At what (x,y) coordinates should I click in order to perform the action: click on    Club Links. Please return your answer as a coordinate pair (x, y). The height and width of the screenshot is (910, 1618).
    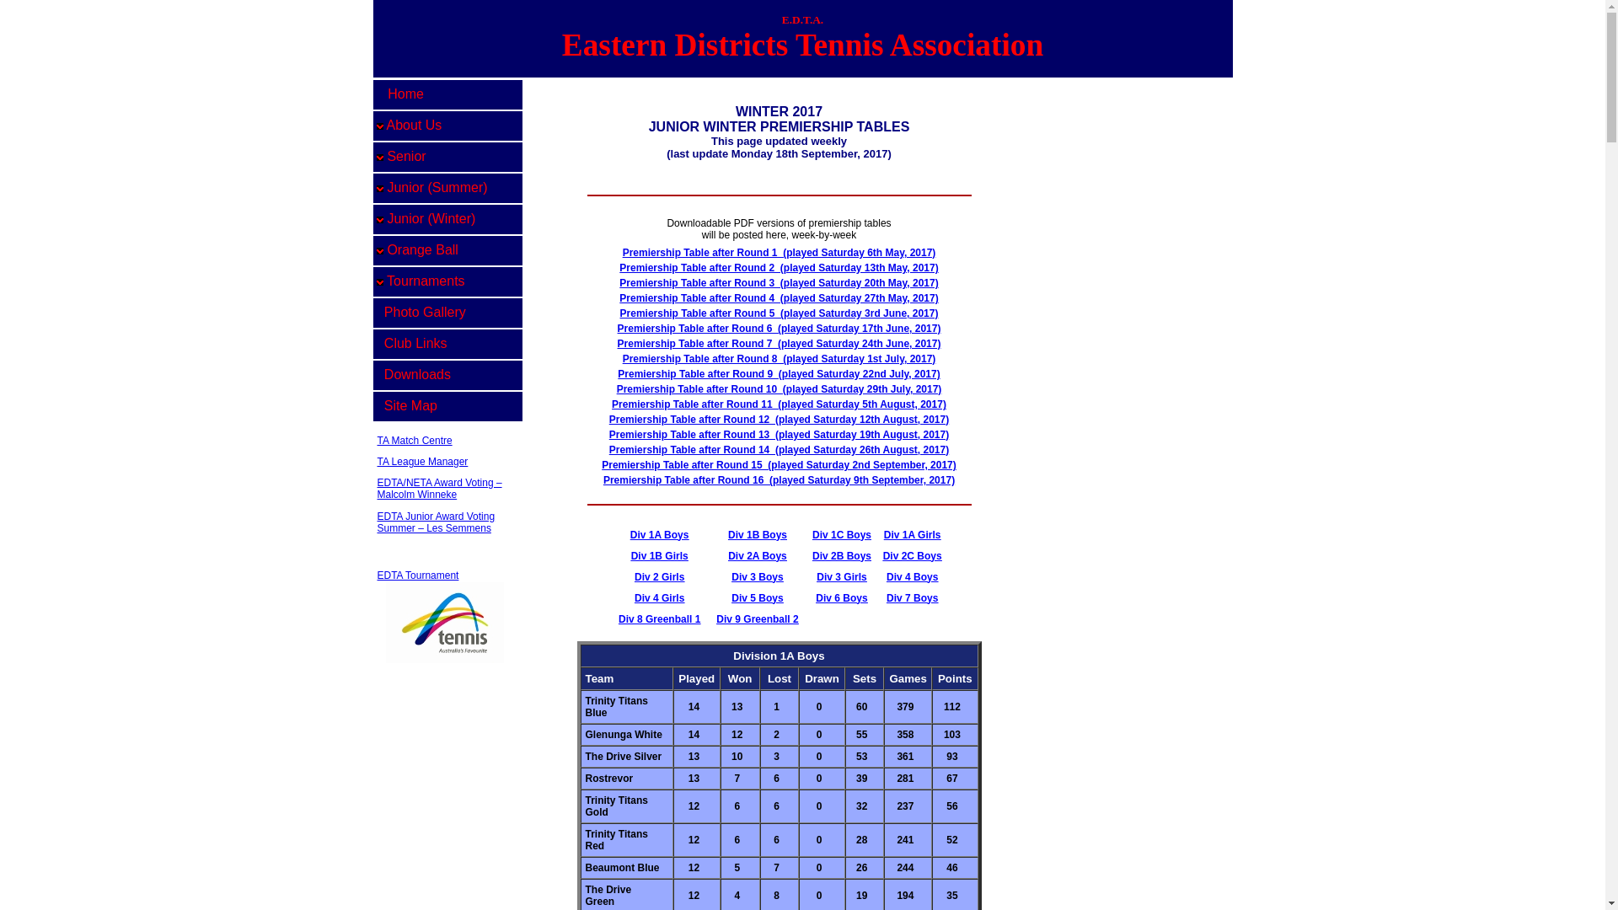
    Looking at the image, I should click on (447, 344).